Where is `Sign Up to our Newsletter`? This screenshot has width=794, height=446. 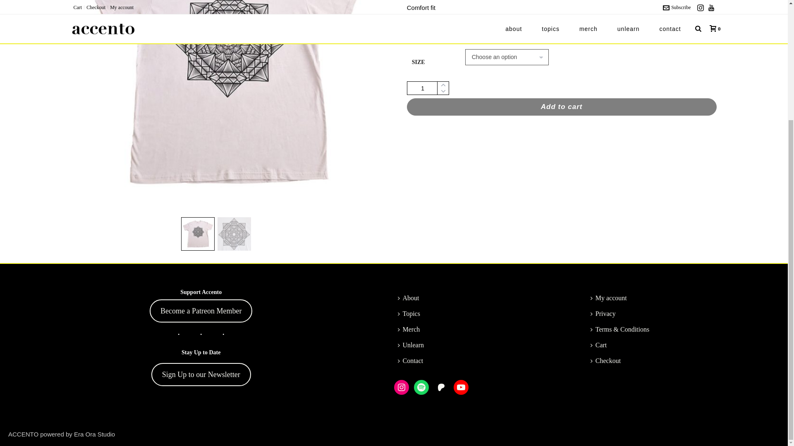 Sign Up to our Newsletter is located at coordinates (201, 215).